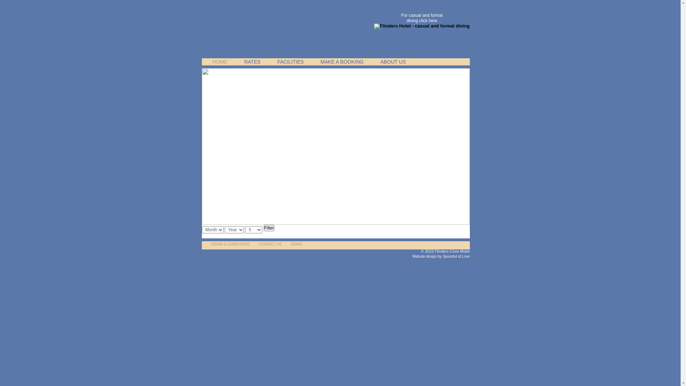  Describe the element at coordinates (288, 62) in the screenshot. I see `FACILITIES` at that location.